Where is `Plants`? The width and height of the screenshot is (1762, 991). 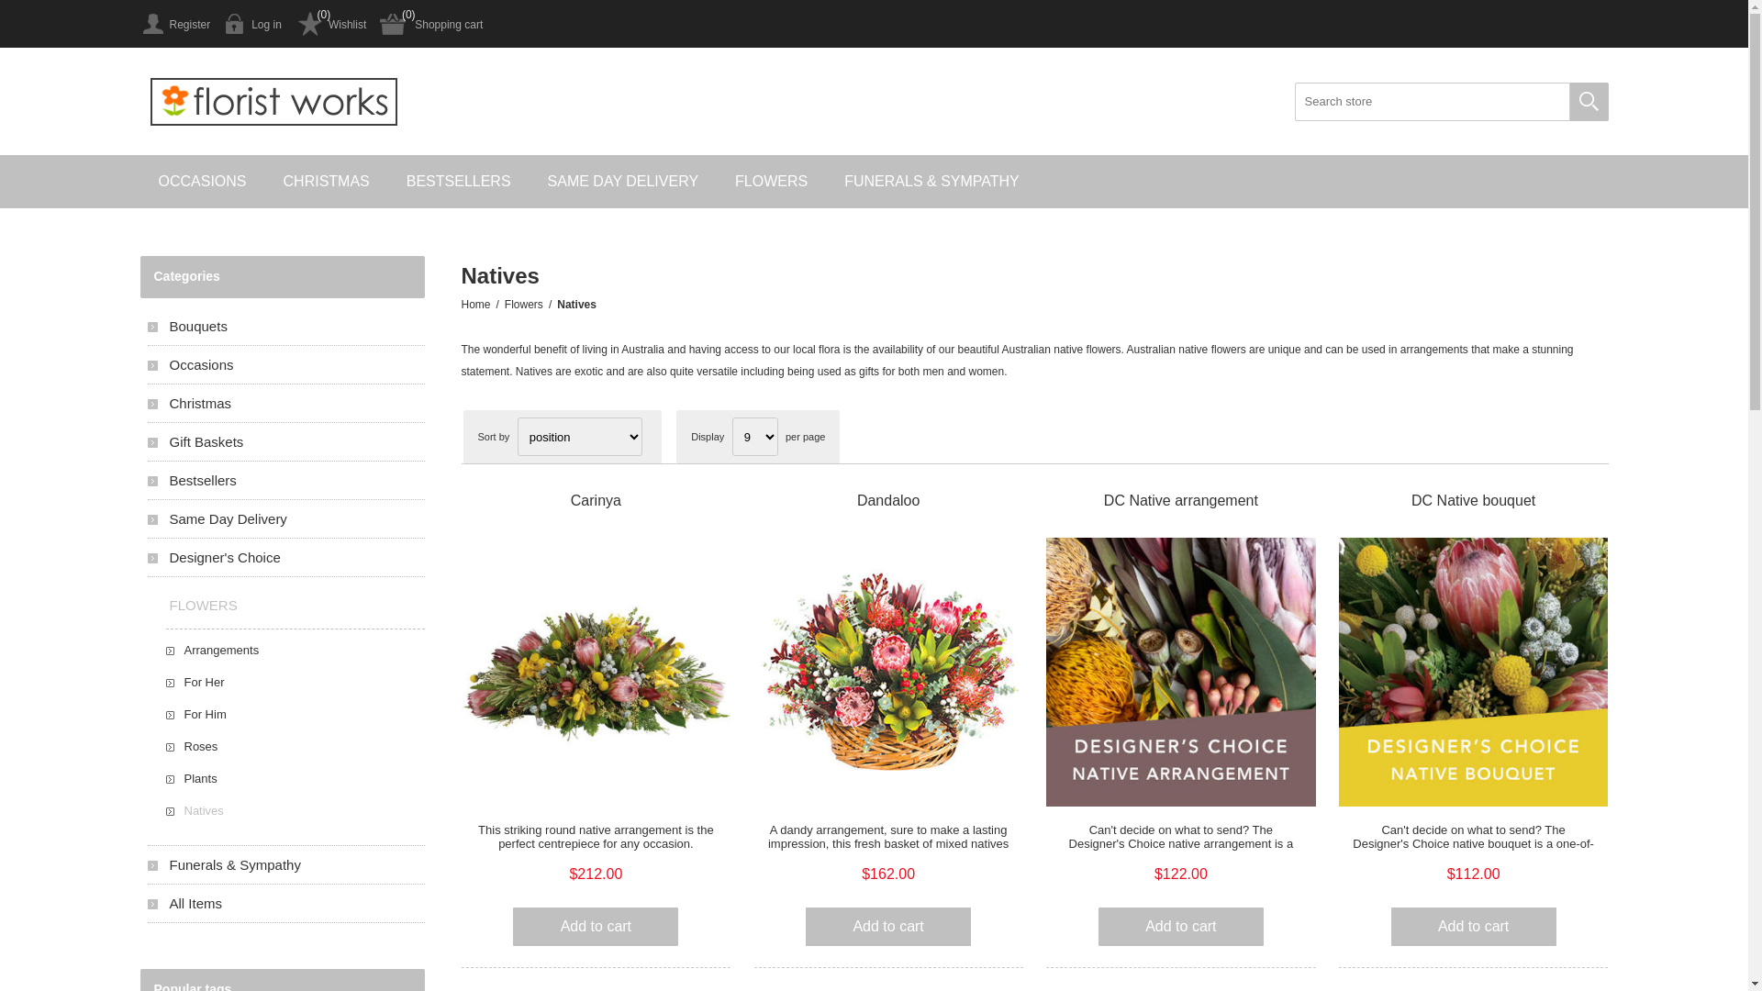
Plants is located at coordinates (295, 778).